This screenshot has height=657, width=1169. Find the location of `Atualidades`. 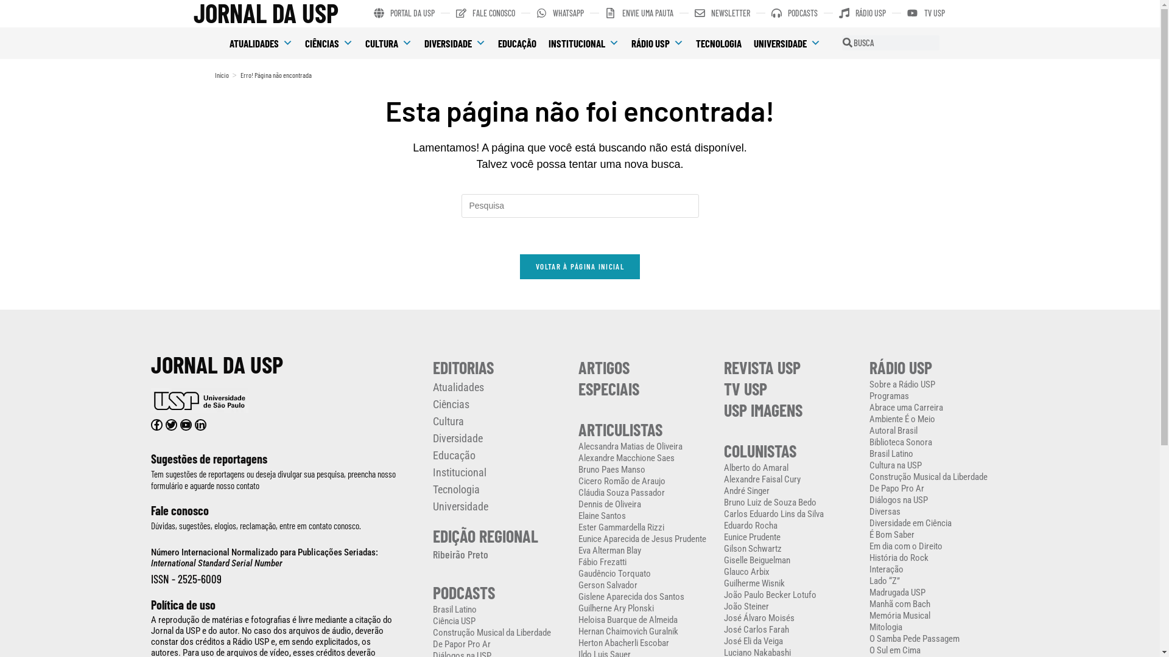

Atualidades is located at coordinates (499, 387).